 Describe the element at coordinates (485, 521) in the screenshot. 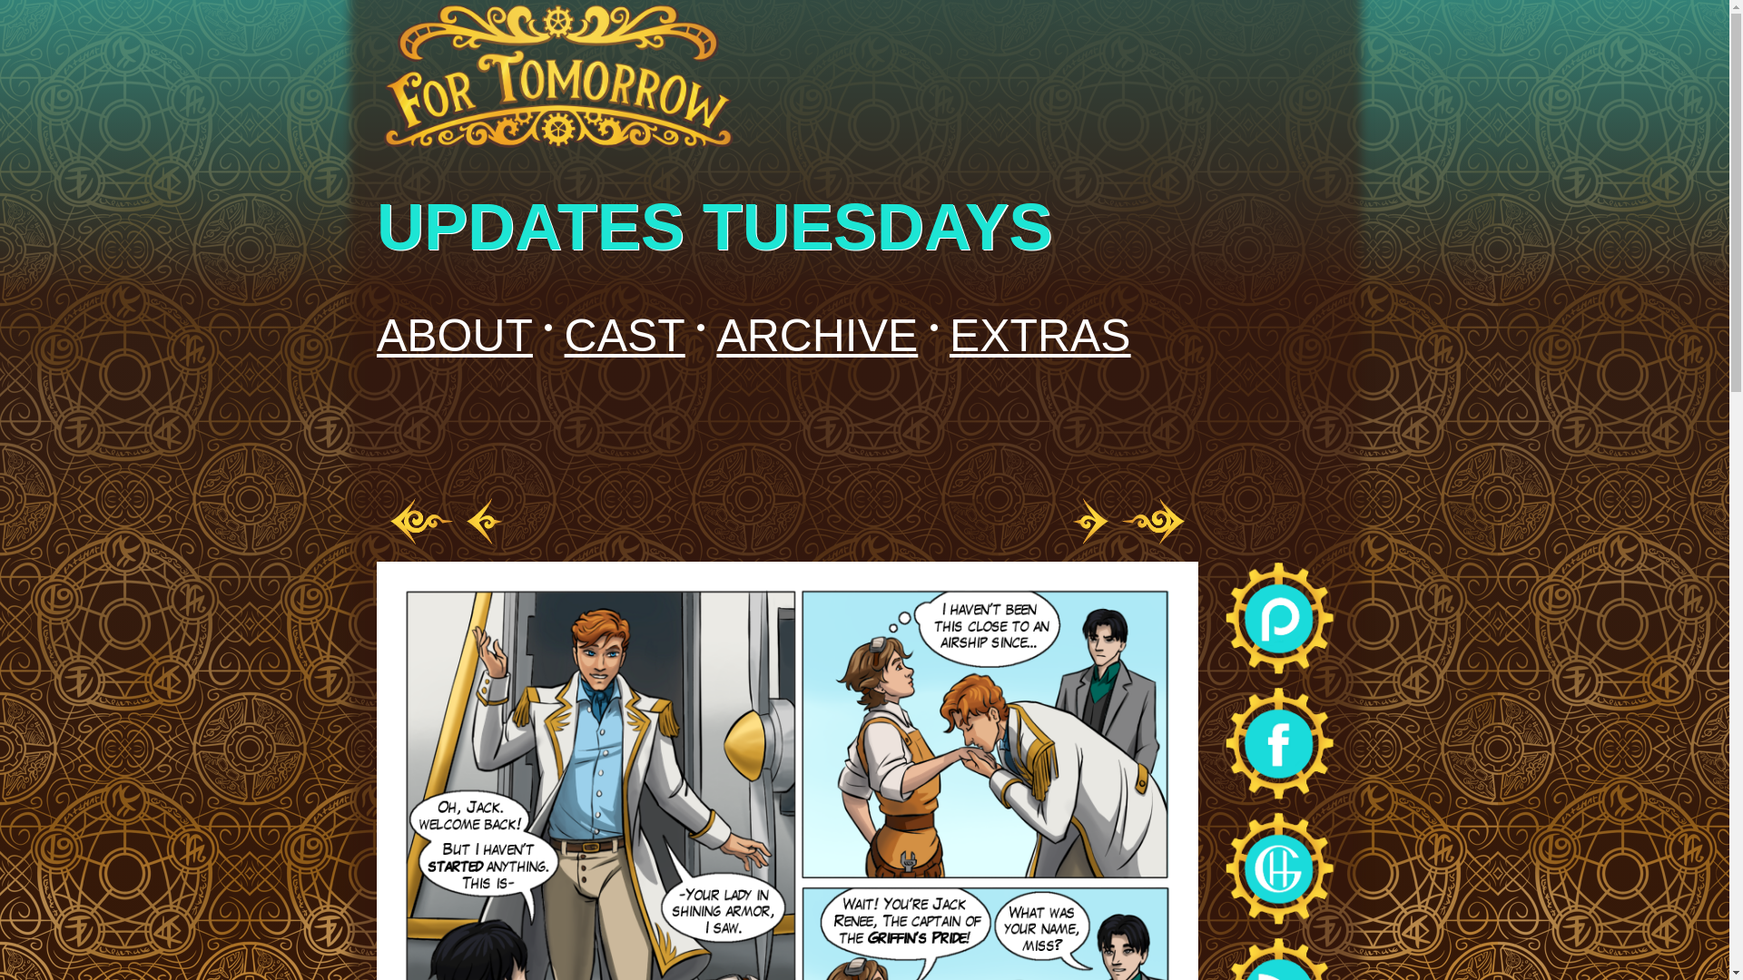

I see `Previous` at that location.